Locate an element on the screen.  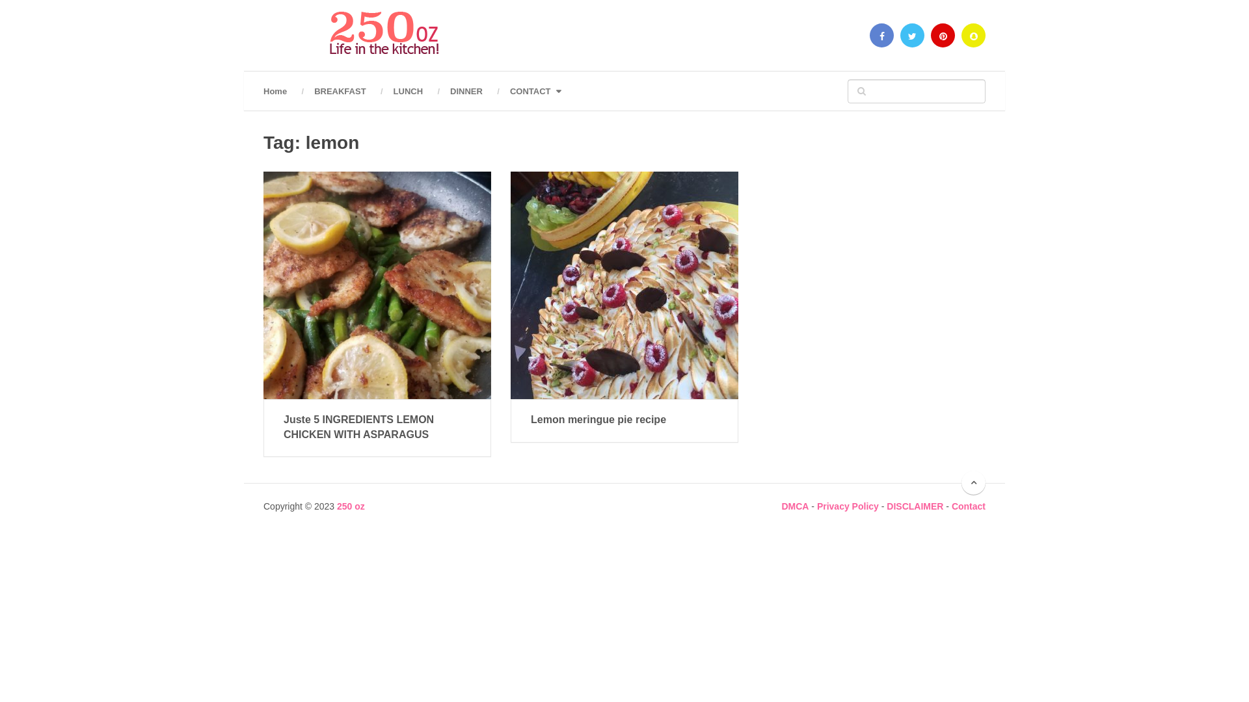
Home is located at coordinates (282, 91).